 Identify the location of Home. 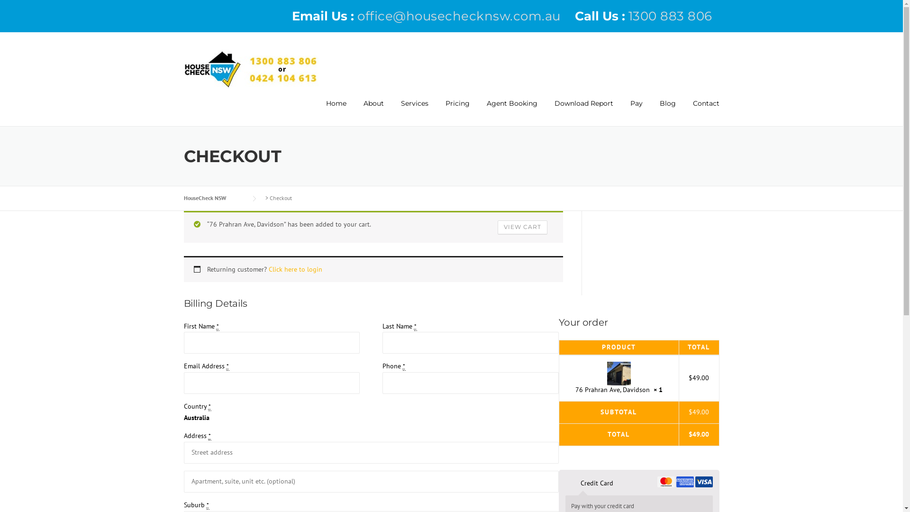
(337, 112).